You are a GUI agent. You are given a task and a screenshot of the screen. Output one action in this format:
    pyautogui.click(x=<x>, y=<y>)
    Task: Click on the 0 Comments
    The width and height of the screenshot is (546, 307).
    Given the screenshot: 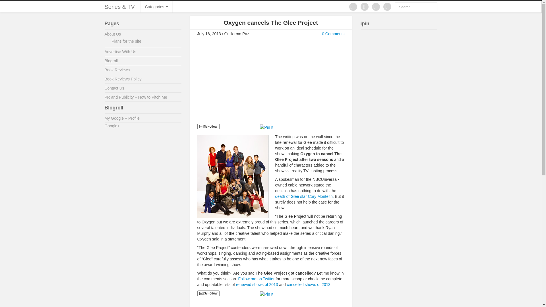 What is the action you would take?
    pyautogui.click(x=333, y=34)
    